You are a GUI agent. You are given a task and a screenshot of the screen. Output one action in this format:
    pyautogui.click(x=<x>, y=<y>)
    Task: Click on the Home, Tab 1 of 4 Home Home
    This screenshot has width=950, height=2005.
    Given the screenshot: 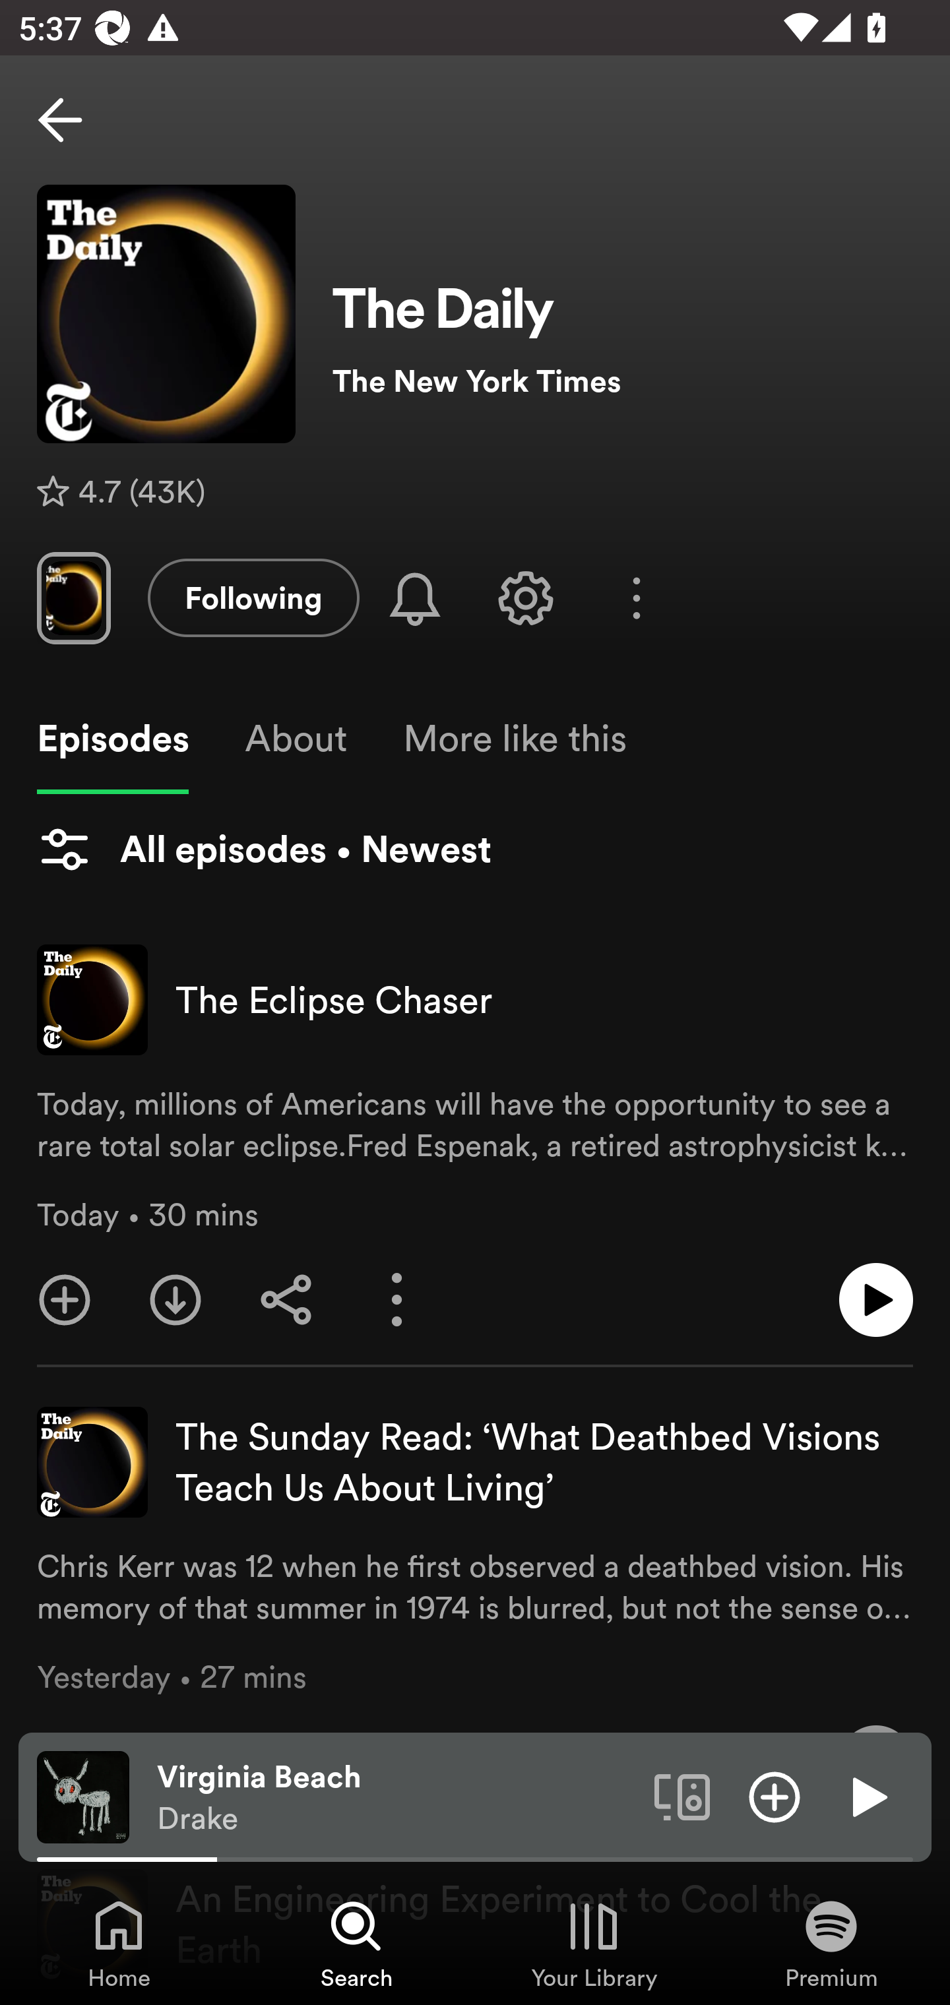 What is the action you would take?
    pyautogui.click(x=119, y=1943)
    